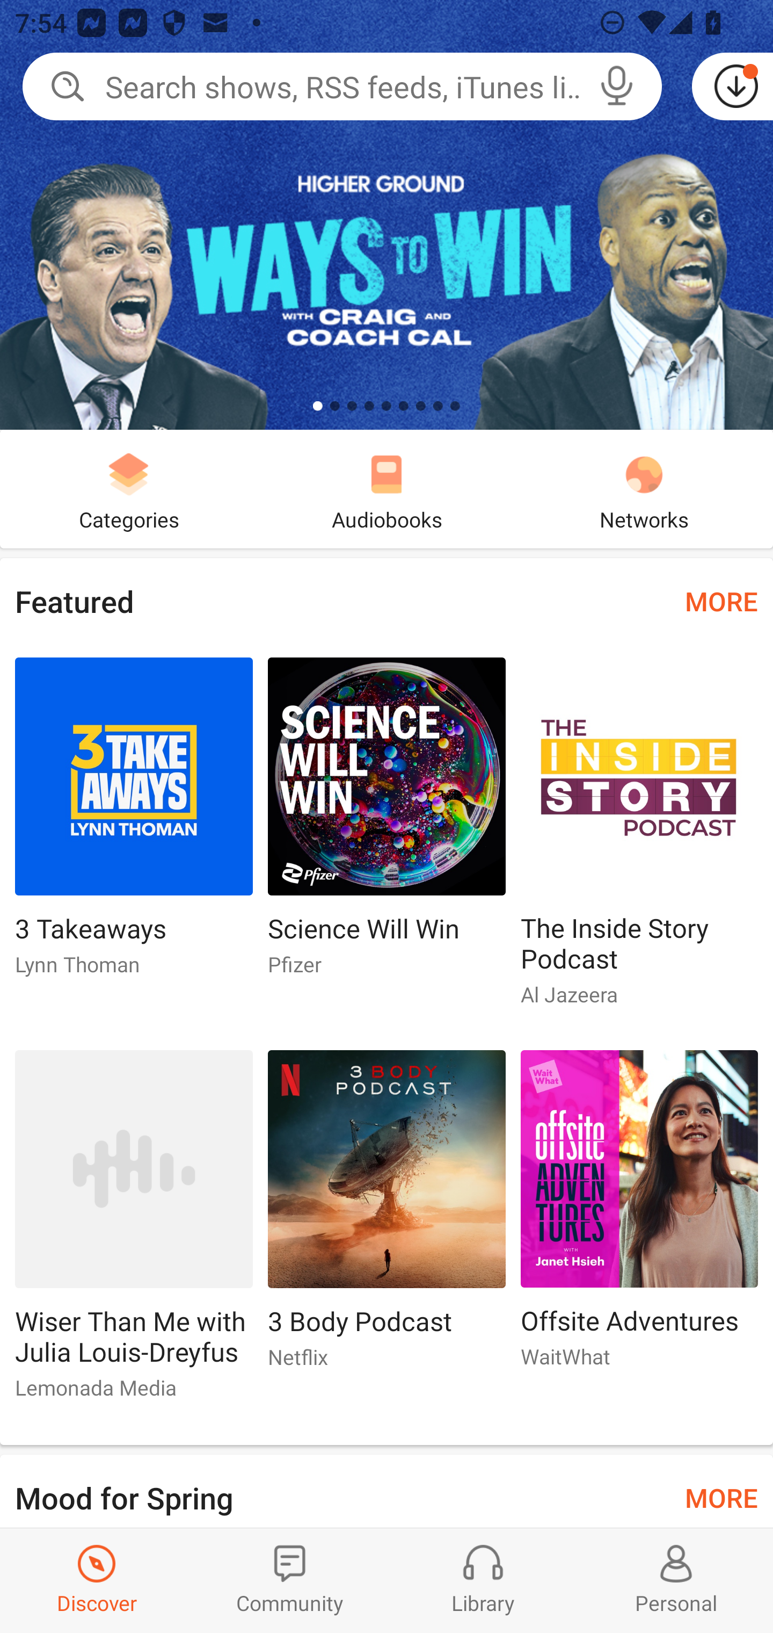 This screenshot has width=773, height=1633. I want to click on Ways To Win, so click(386, 215).